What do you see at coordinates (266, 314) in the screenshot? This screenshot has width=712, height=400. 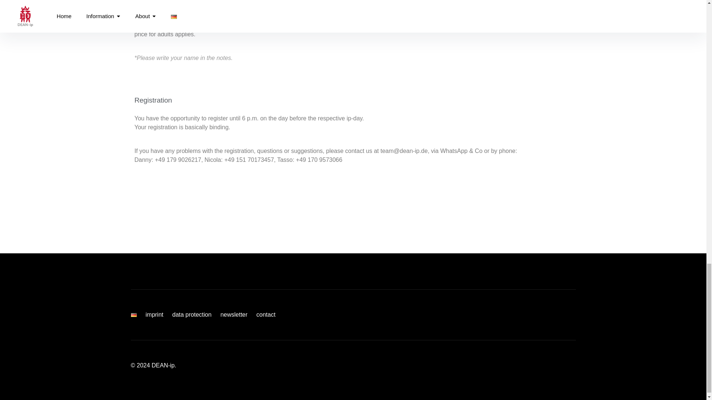 I see `contact` at bounding box center [266, 314].